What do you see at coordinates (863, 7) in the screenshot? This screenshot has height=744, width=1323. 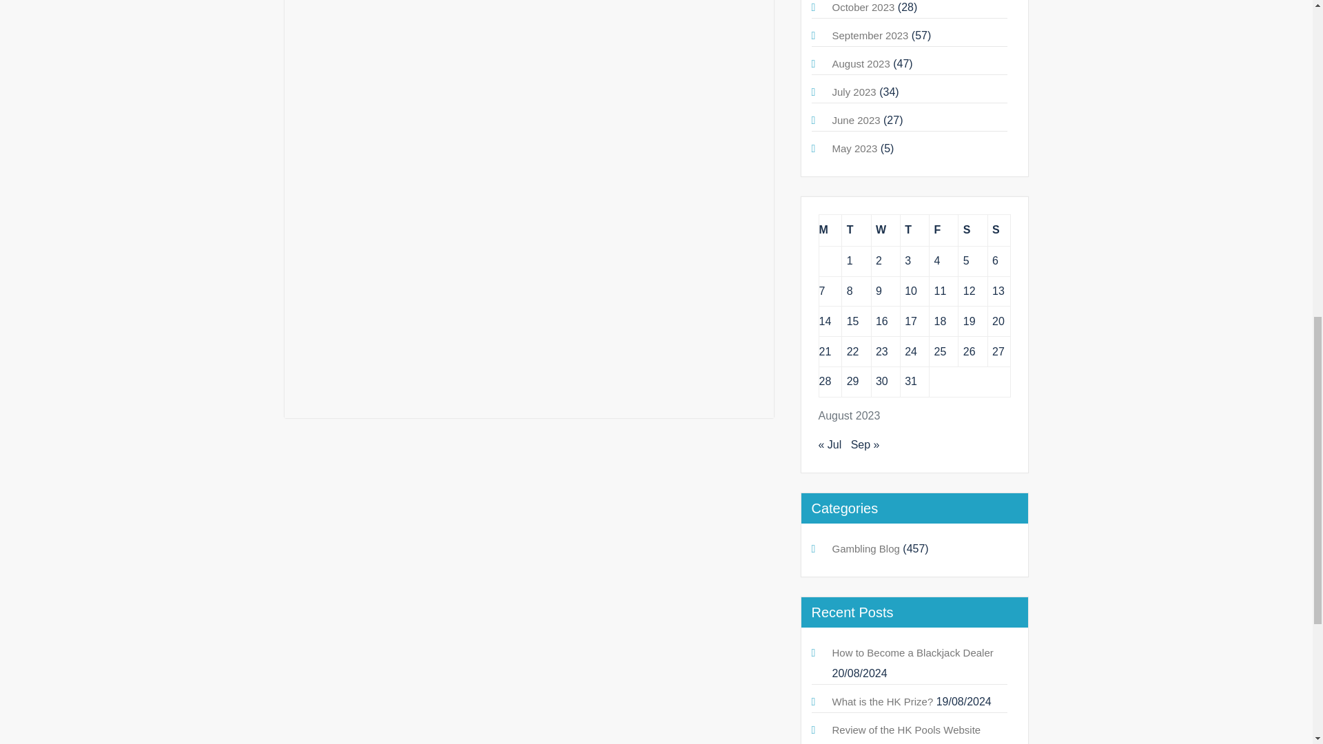 I see `October 2023` at bounding box center [863, 7].